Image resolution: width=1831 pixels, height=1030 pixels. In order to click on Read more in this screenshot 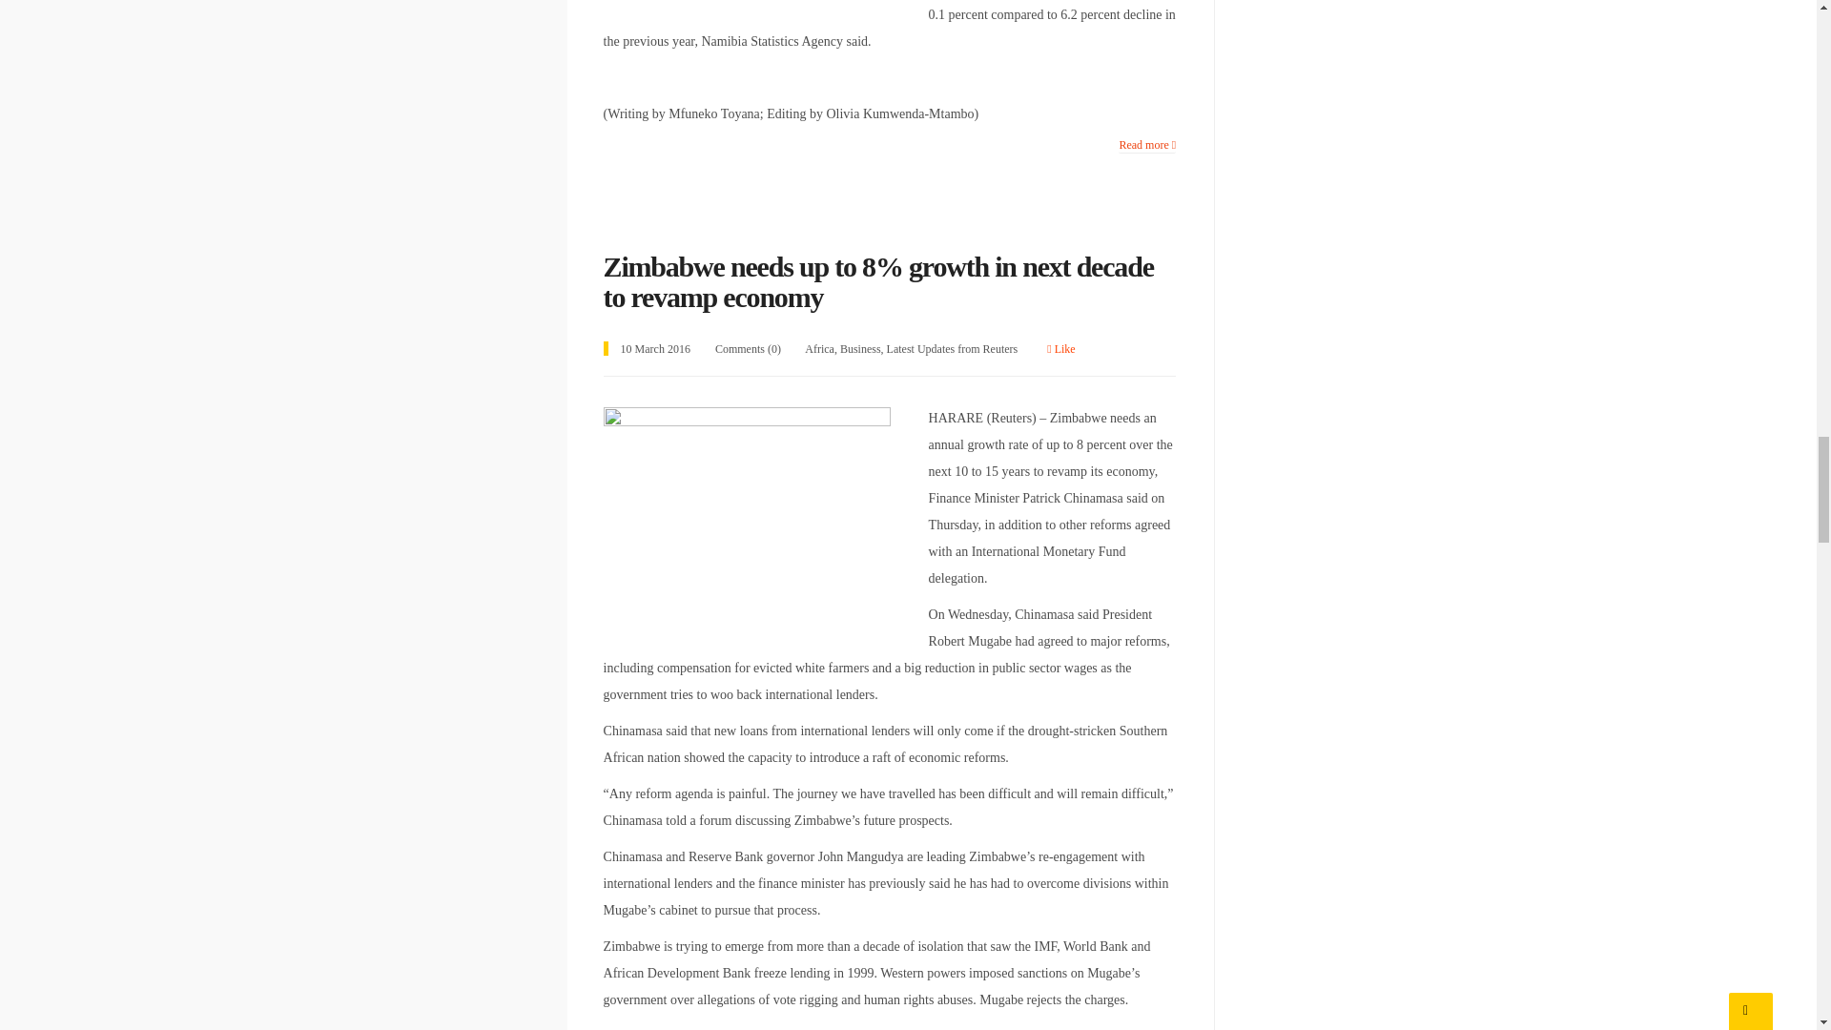, I will do `click(1146, 145)`.